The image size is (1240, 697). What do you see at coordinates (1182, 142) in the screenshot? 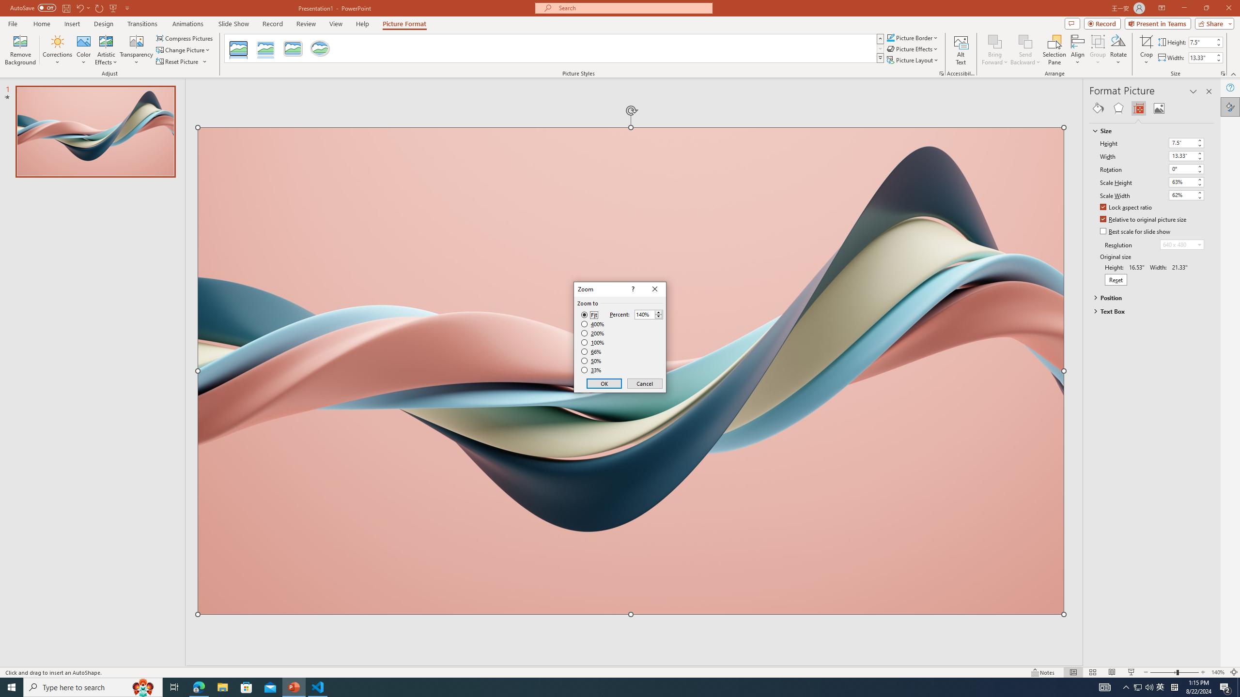
I see `Height` at bounding box center [1182, 142].